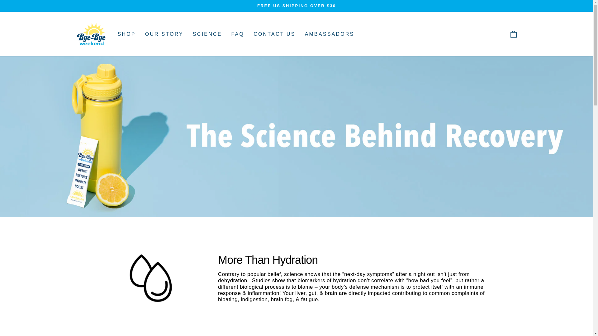  What do you see at coordinates (207, 34) in the screenshot?
I see `SHOP` at bounding box center [207, 34].